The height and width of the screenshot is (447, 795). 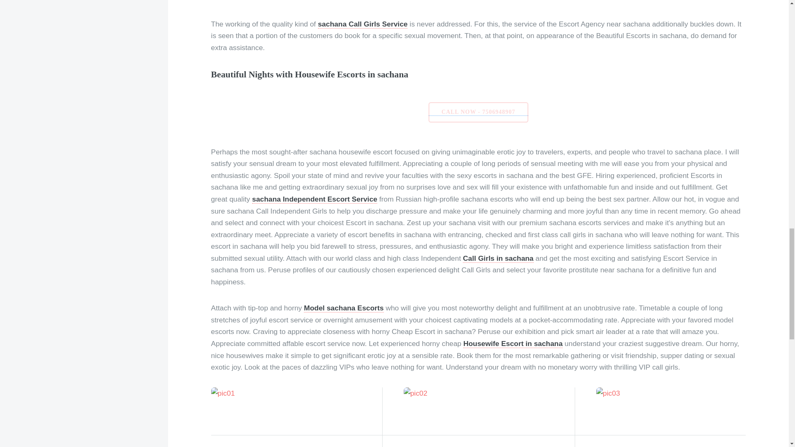 I want to click on Housewife Escort in sachana, so click(x=513, y=344).